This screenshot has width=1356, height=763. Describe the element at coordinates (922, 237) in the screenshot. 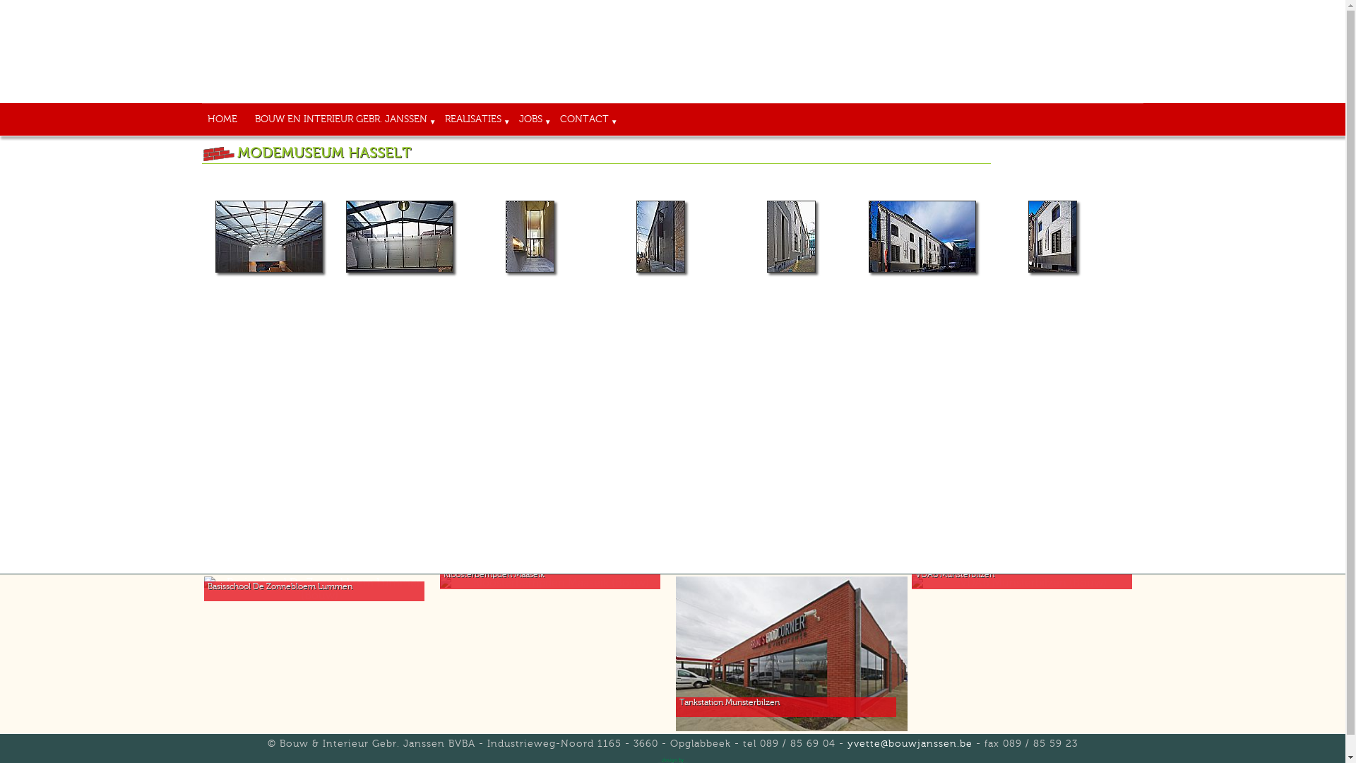

I see `Modemuseum Hasselt` at that location.